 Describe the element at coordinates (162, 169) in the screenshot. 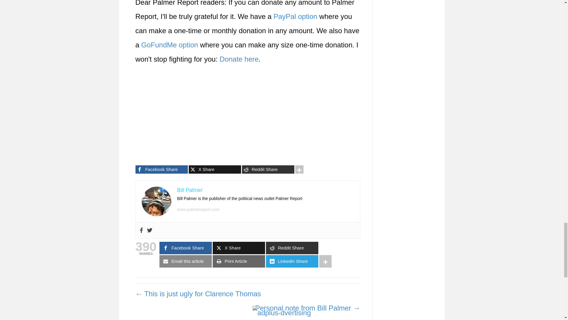

I see `Facebook Share` at that location.